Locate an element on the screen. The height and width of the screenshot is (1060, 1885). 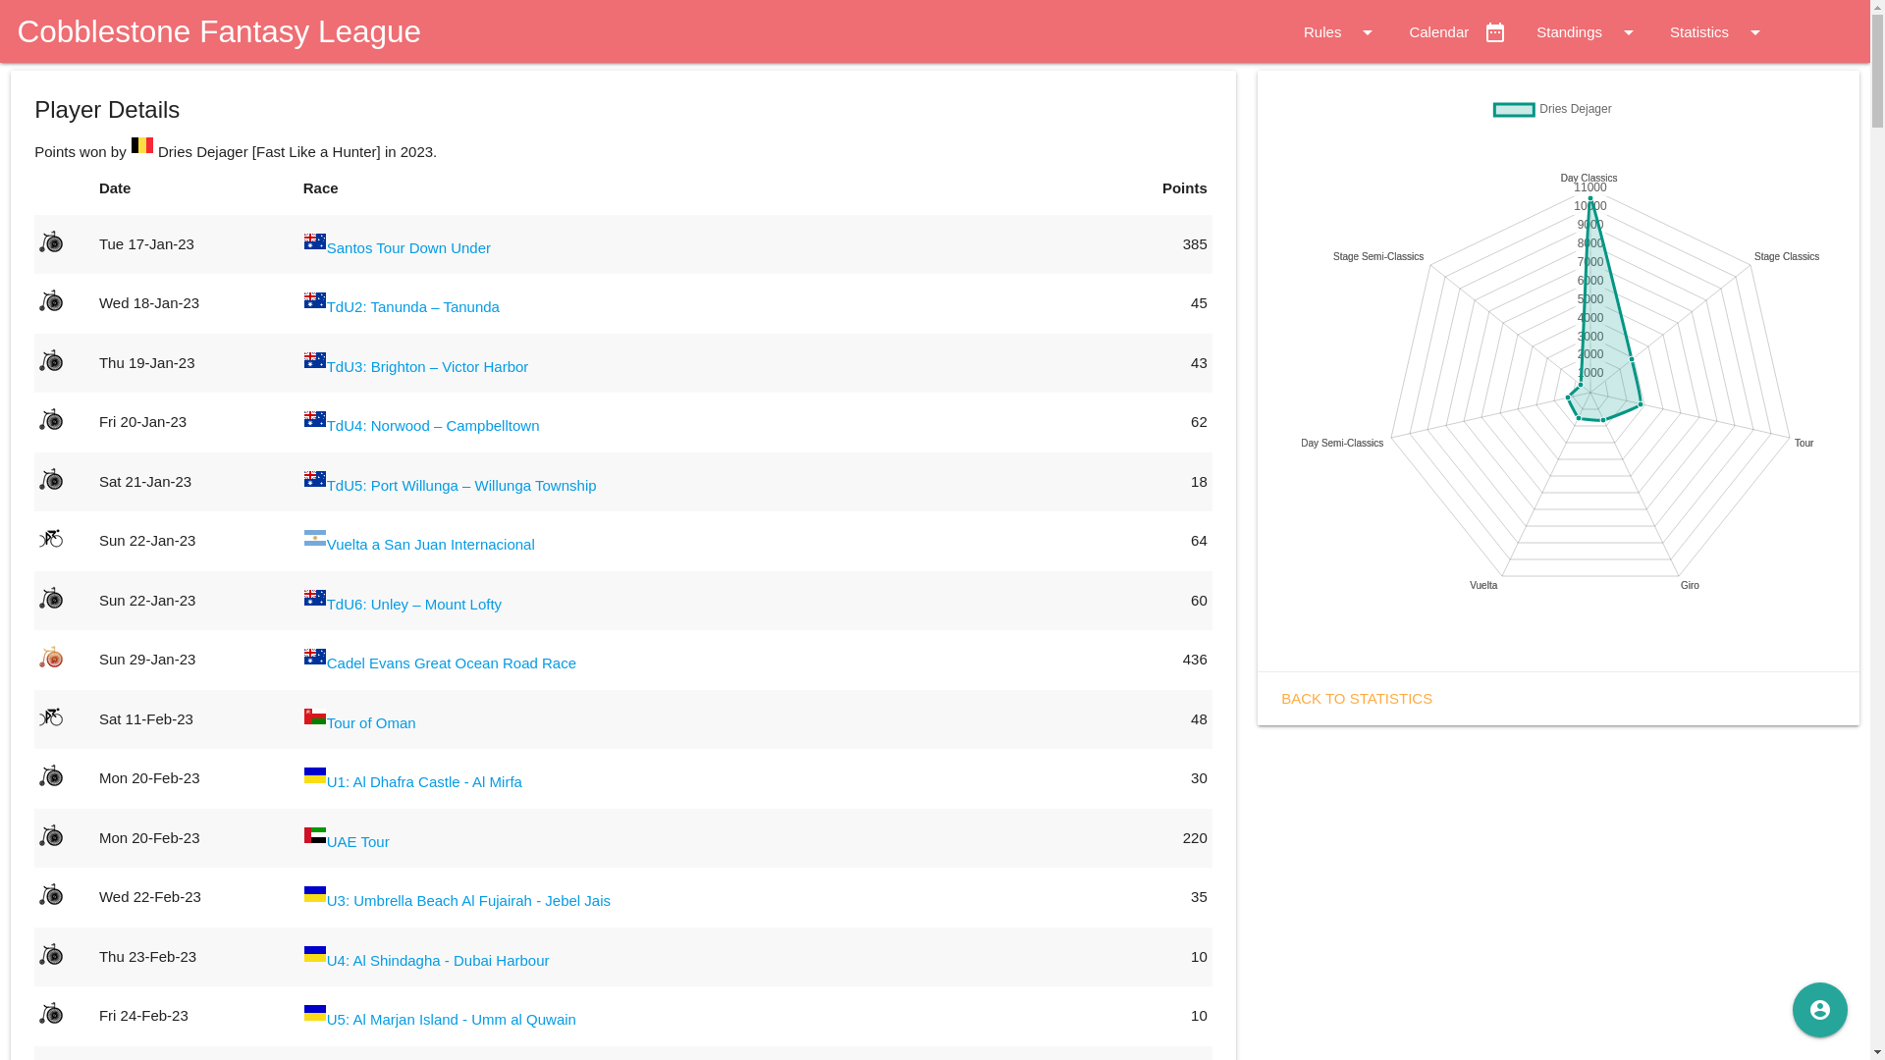
Tour of Oman is located at coordinates (371, 722).